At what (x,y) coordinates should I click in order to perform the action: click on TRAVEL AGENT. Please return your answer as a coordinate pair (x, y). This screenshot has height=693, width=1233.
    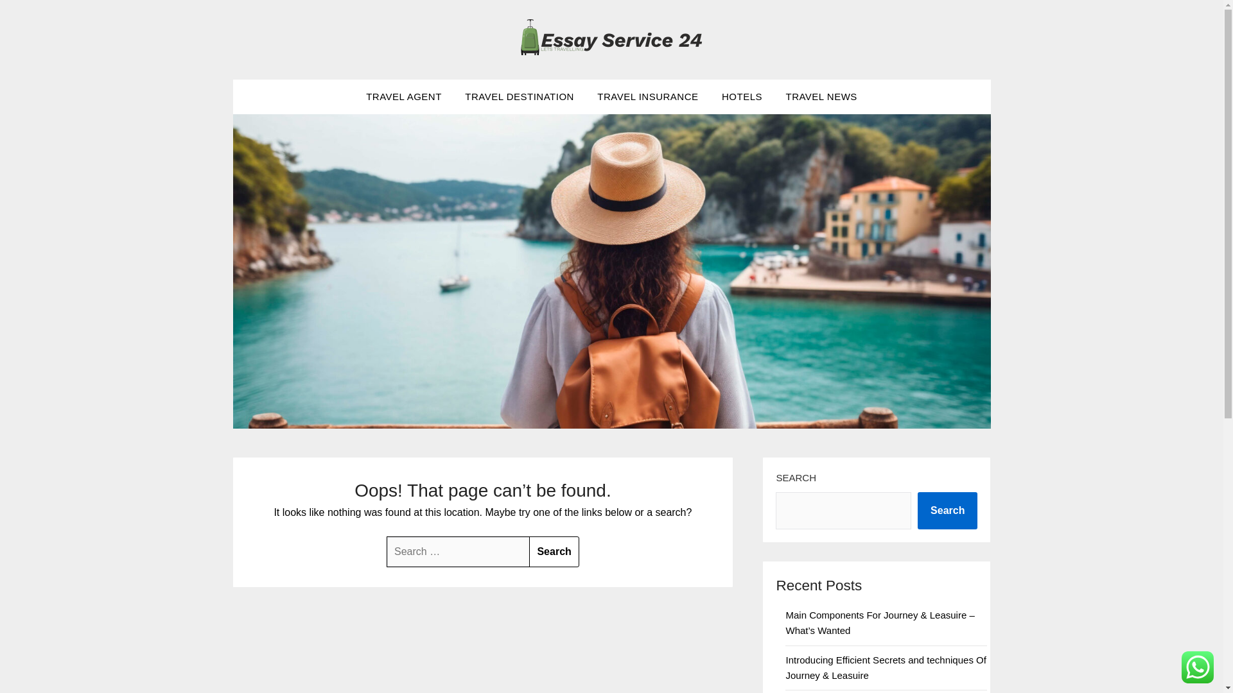
    Looking at the image, I should click on (404, 97).